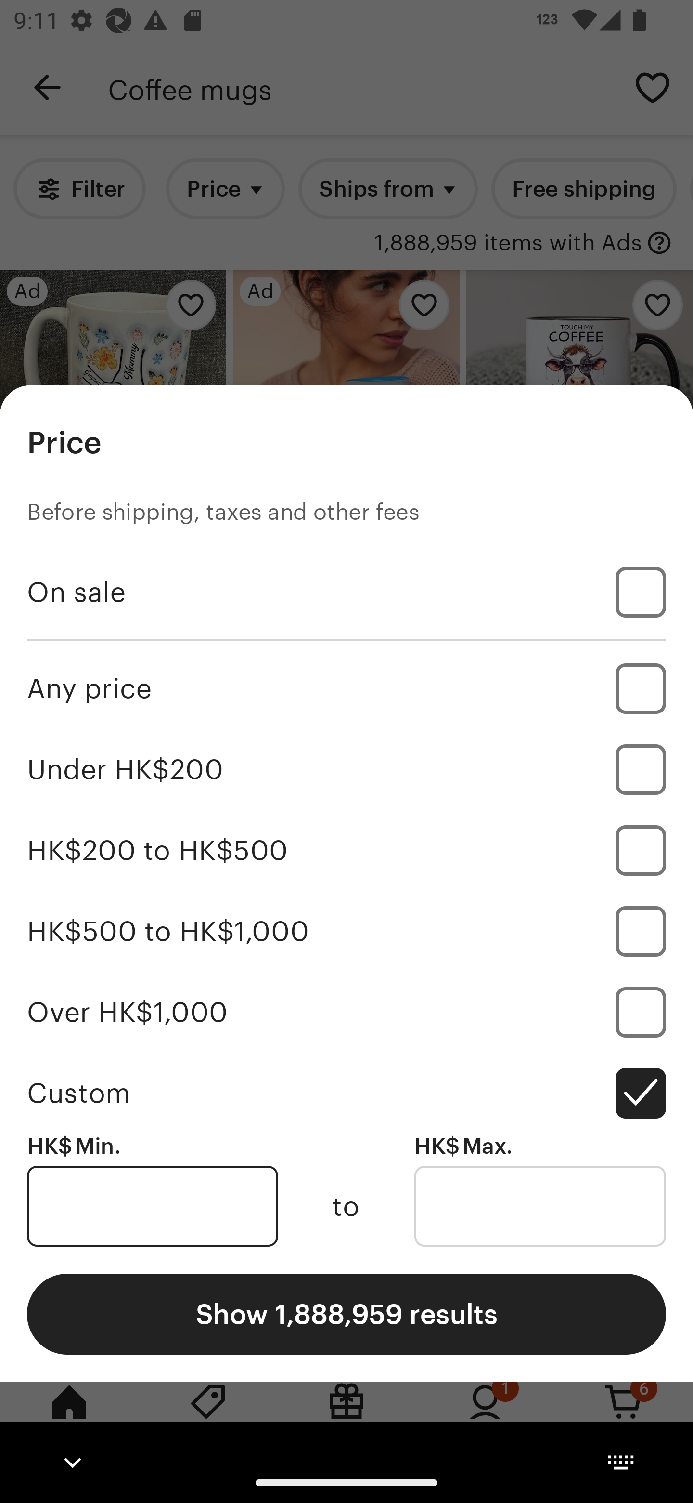 Image resolution: width=693 pixels, height=1503 pixels. Describe the element at coordinates (346, 688) in the screenshot. I see `Any price` at that location.